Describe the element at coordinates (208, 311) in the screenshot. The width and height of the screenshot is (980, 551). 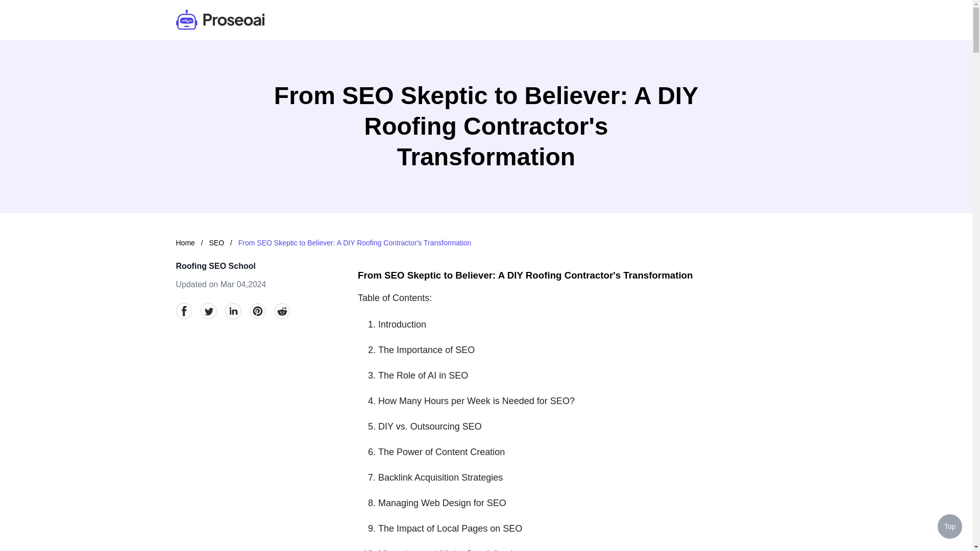
I see `Twitter` at that location.